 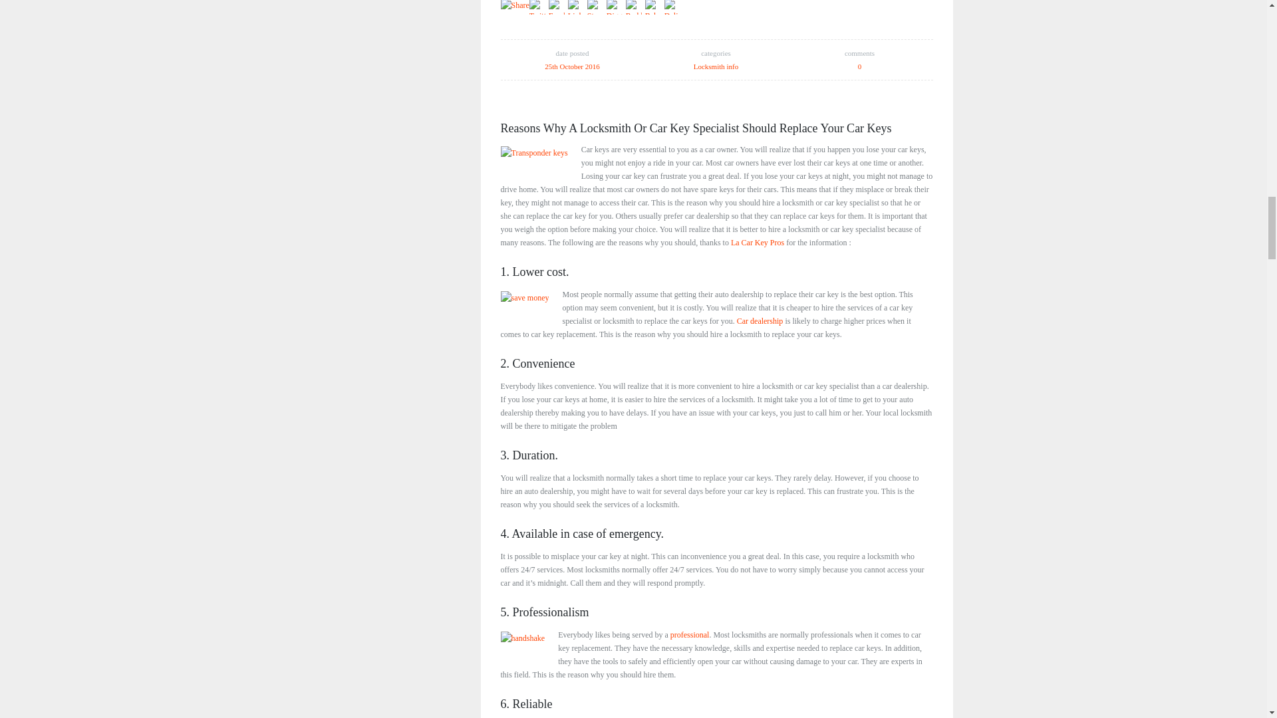 What do you see at coordinates (539, 7) in the screenshot?
I see `Twitter` at bounding box center [539, 7].